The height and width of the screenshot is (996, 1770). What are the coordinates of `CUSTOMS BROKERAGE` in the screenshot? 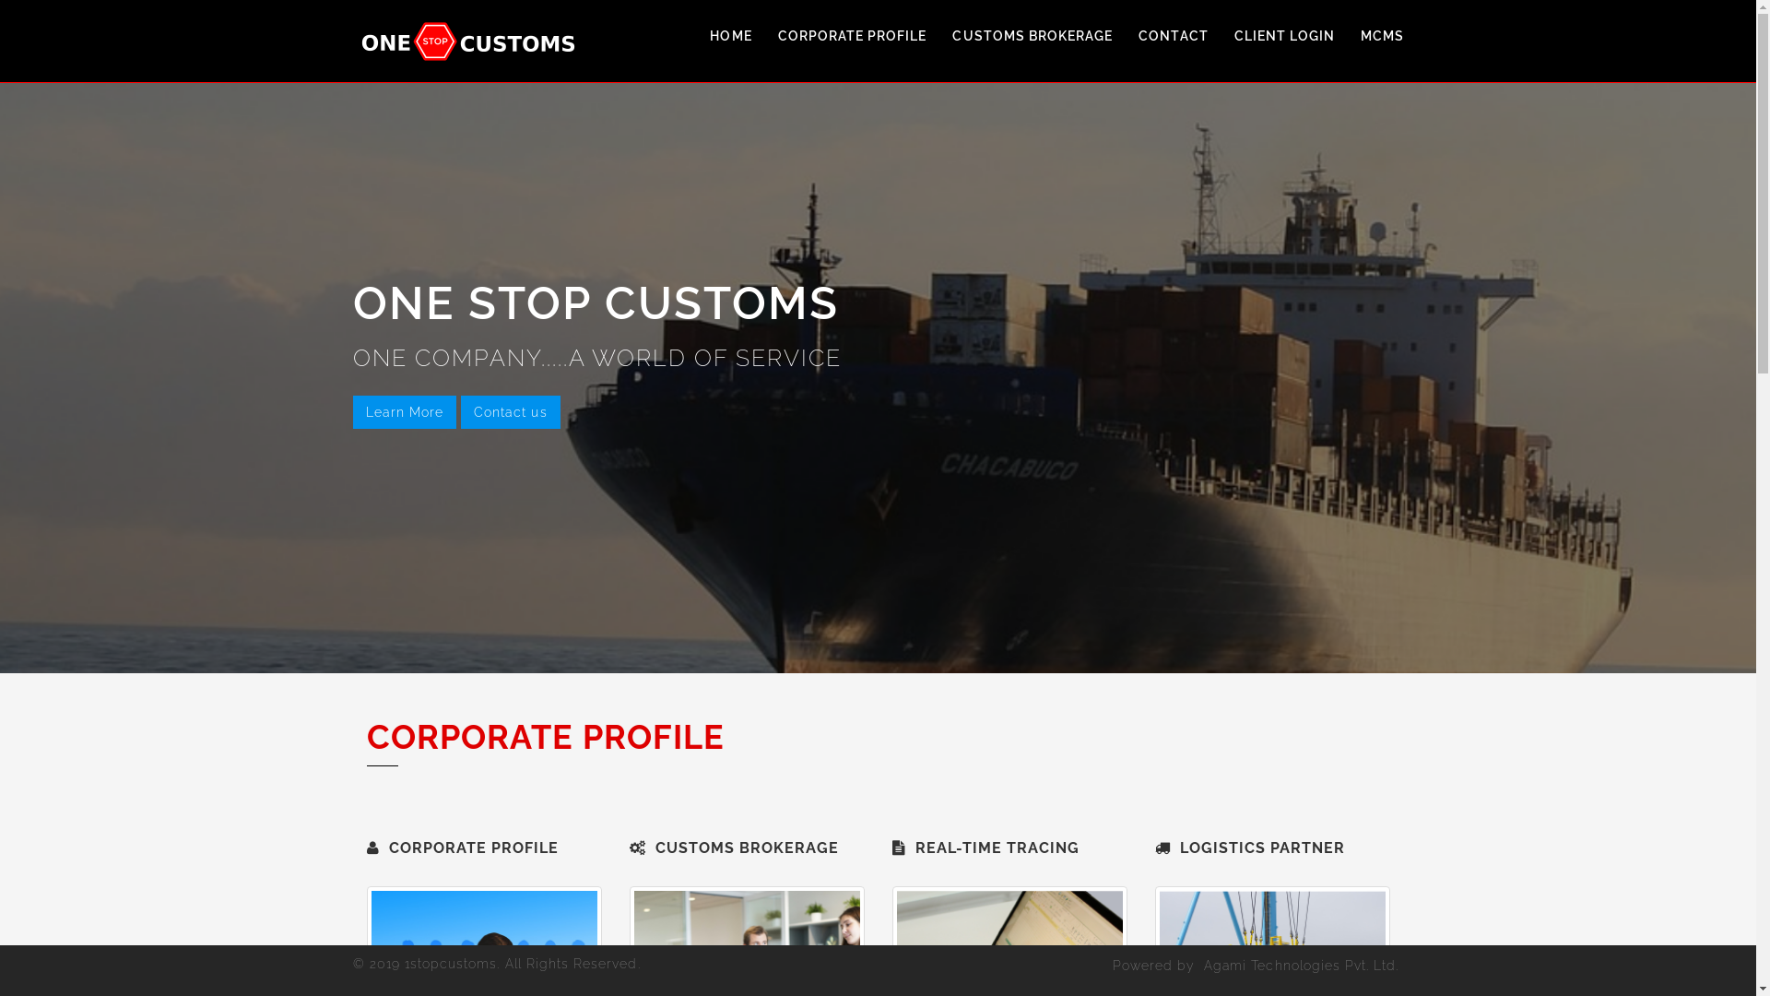 It's located at (1032, 36).